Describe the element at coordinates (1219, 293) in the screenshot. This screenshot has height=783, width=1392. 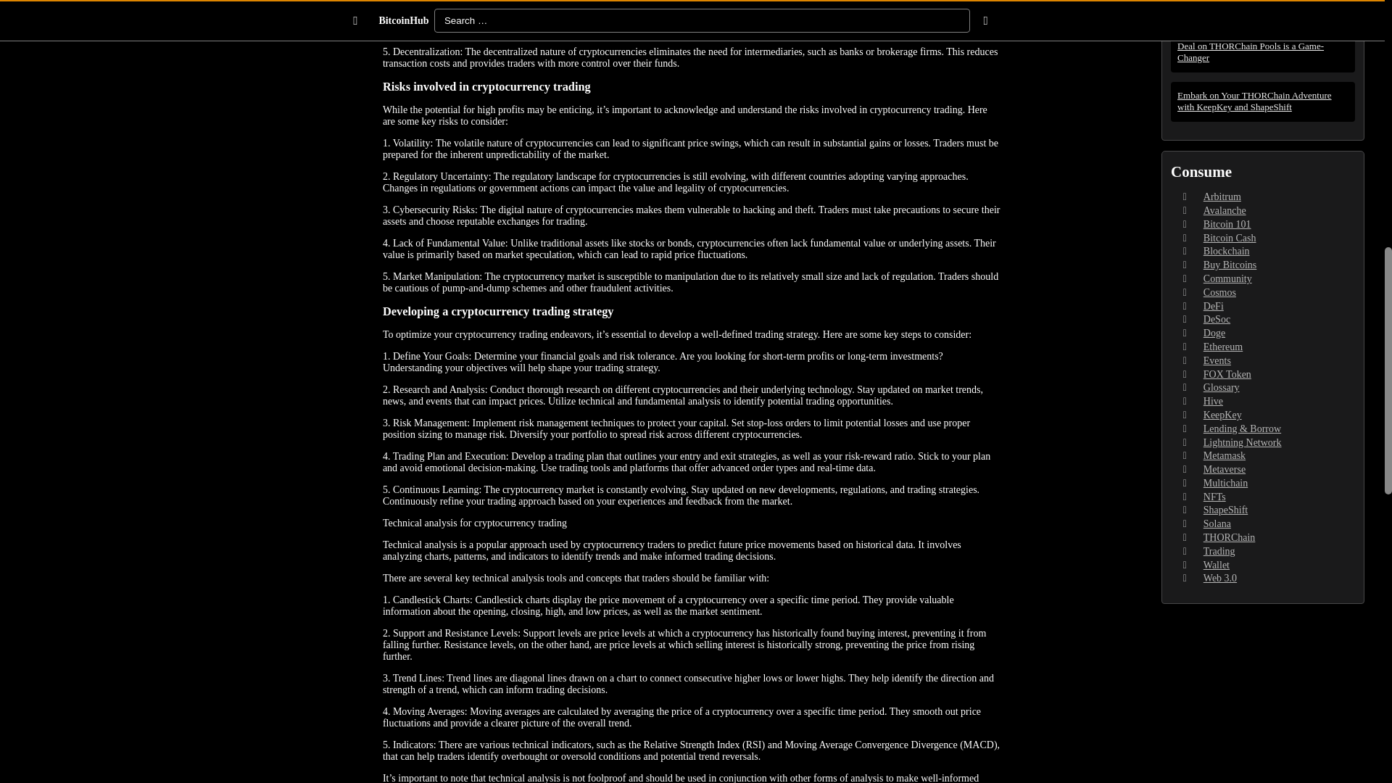
I see `Cosmos` at that location.